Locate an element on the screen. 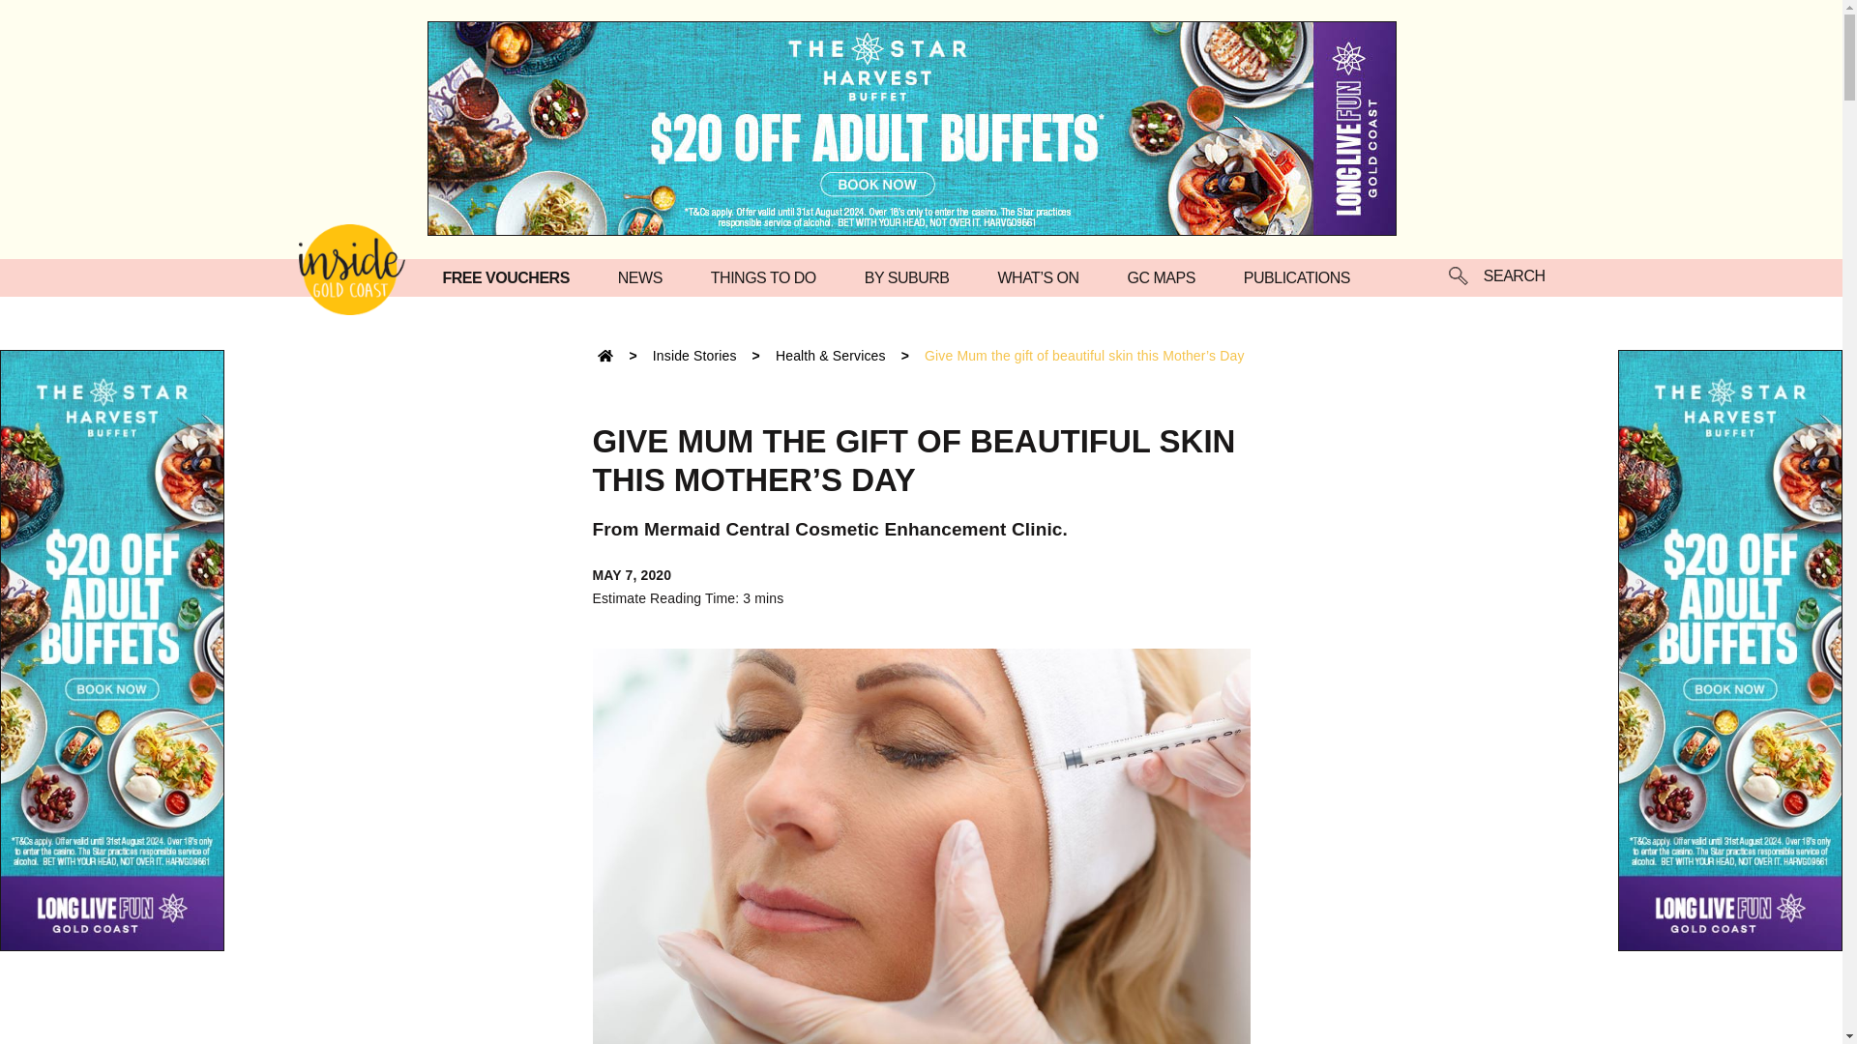  NEWS is located at coordinates (645, 276).